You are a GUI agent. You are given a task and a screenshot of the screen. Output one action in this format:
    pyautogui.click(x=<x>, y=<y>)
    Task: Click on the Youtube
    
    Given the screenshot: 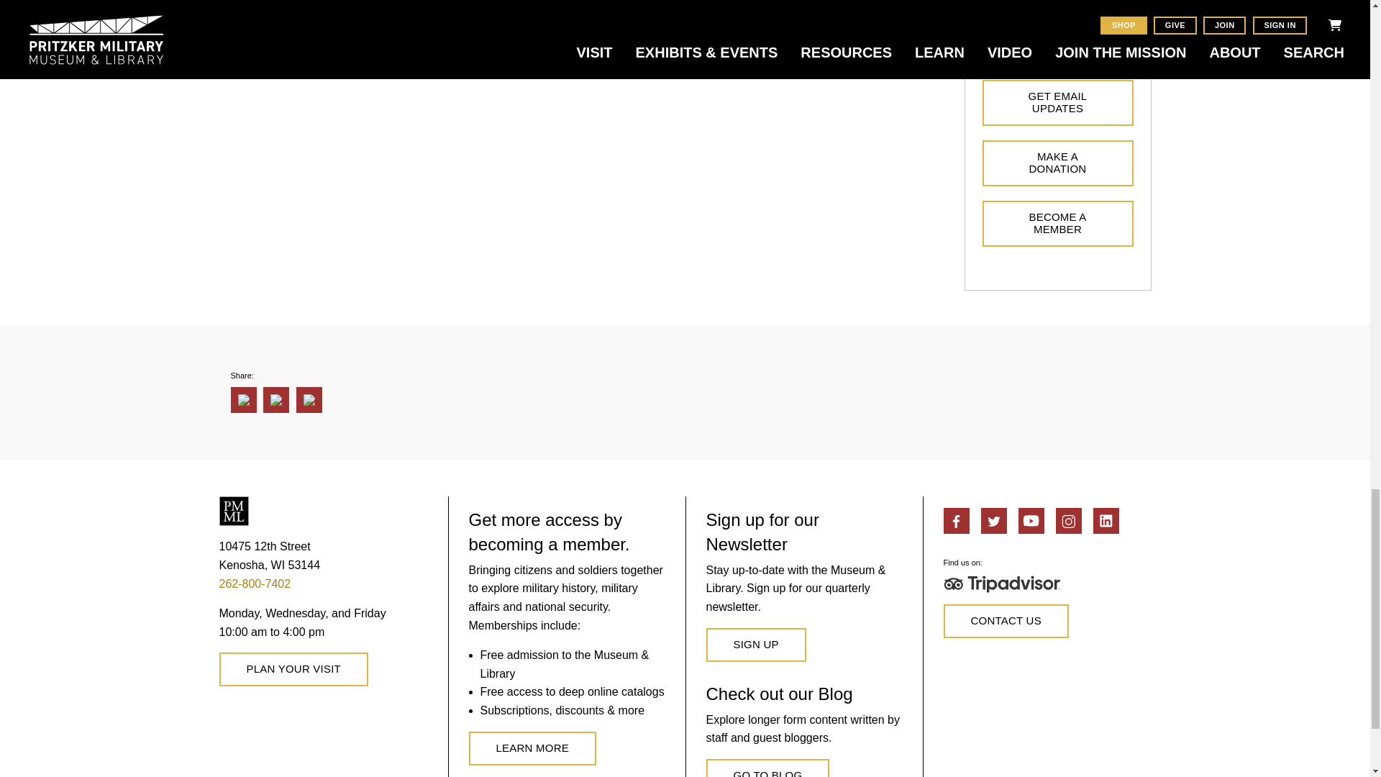 What is the action you would take?
    pyautogui.click(x=1031, y=521)
    